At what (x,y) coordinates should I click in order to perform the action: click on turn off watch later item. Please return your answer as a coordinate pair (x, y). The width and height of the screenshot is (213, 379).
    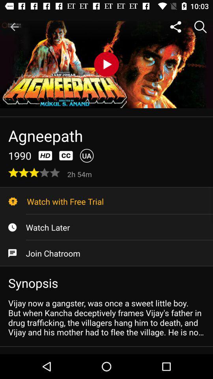
    Looking at the image, I should click on (106, 227).